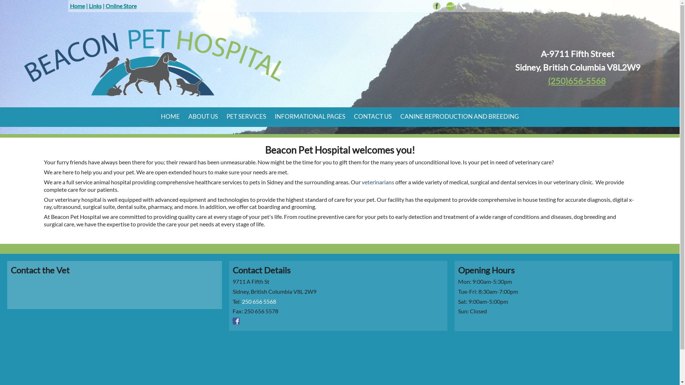 The height and width of the screenshot is (385, 685). What do you see at coordinates (372, 116) in the screenshot?
I see `CONTACT US` at bounding box center [372, 116].